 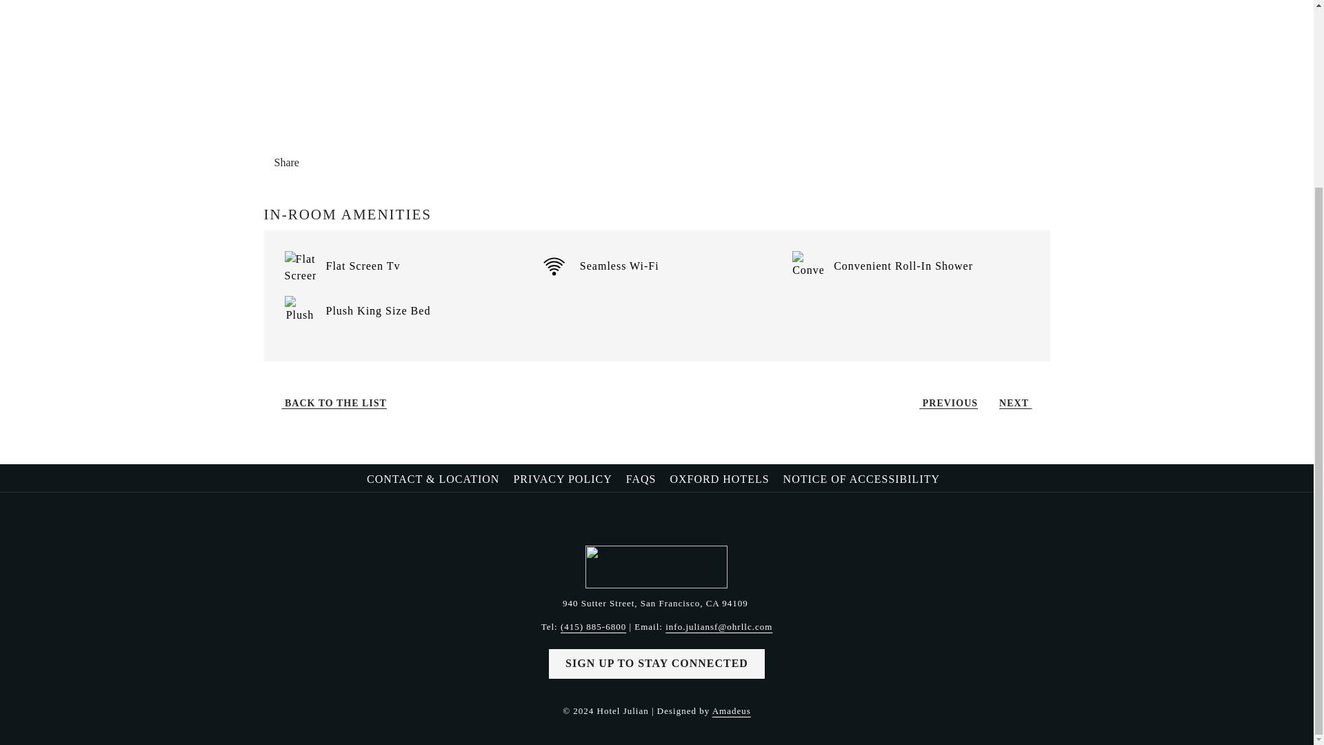 I want to click on NEXT, so click(x=1020, y=403).